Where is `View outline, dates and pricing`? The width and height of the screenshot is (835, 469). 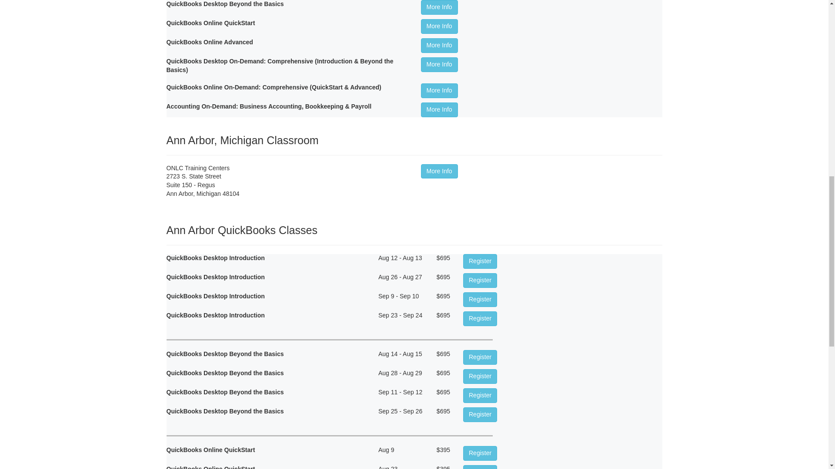 View outline, dates and pricing is located at coordinates (480, 300).